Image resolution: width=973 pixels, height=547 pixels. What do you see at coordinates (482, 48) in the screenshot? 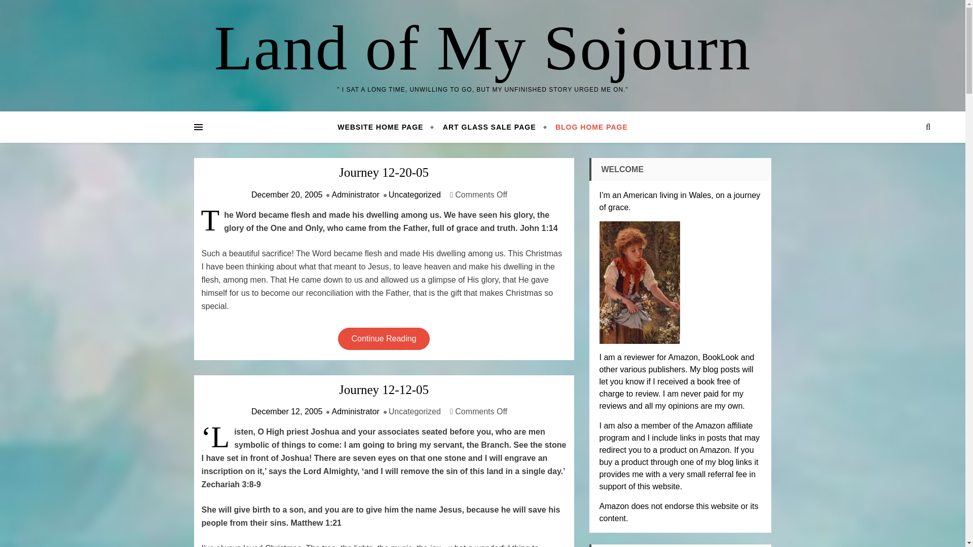
I see `Land of My Sojourn` at bounding box center [482, 48].